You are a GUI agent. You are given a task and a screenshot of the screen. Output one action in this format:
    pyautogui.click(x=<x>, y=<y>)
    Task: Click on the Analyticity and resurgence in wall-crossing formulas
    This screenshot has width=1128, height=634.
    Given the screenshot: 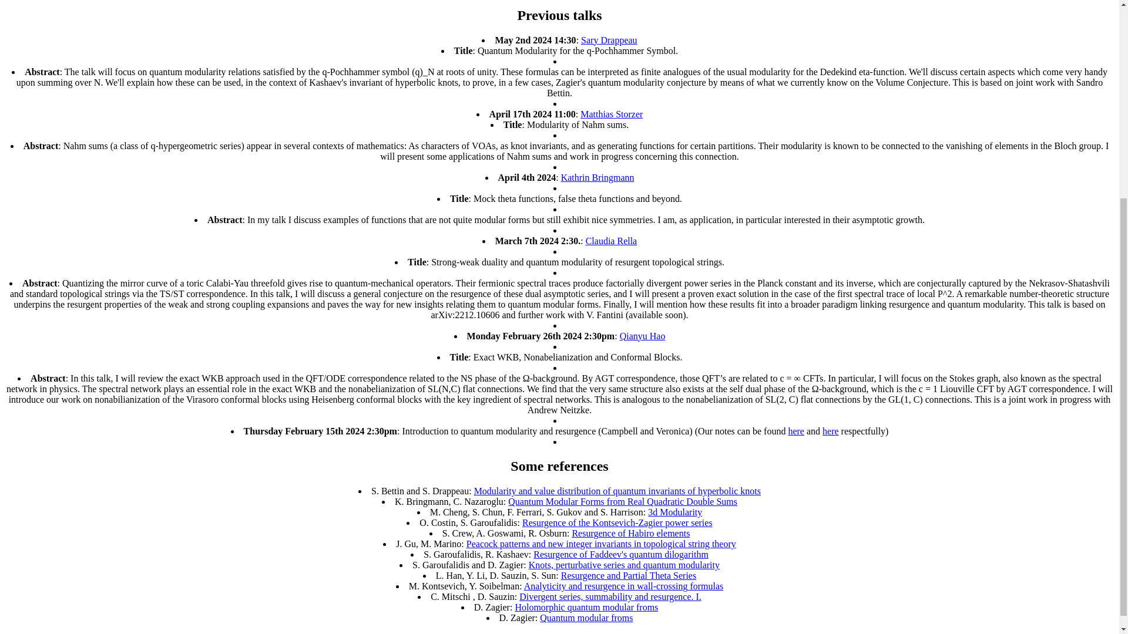 What is the action you would take?
    pyautogui.click(x=624, y=586)
    